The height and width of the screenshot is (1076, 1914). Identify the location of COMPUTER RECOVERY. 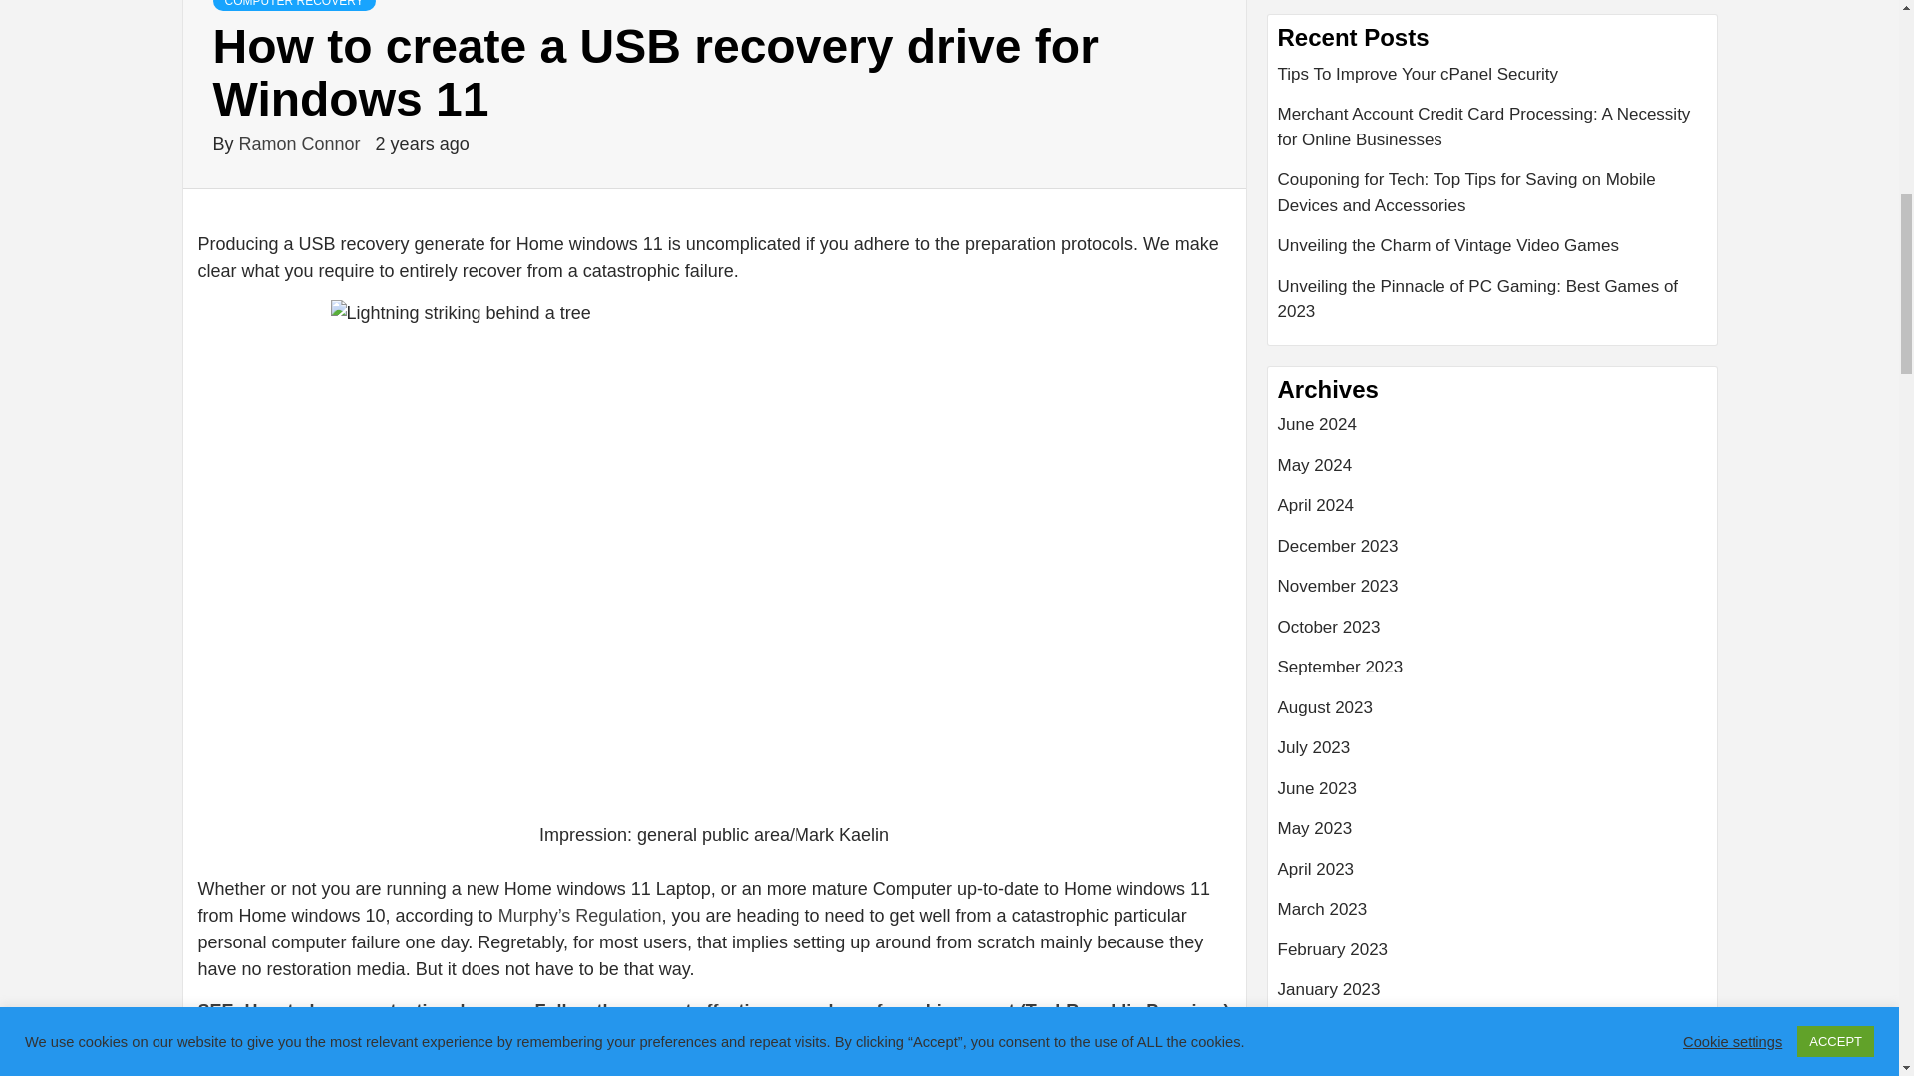
(293, 5).